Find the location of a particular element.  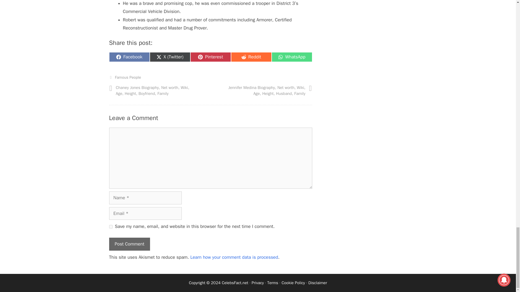

Post Comment is located at coordinates (251, 57).